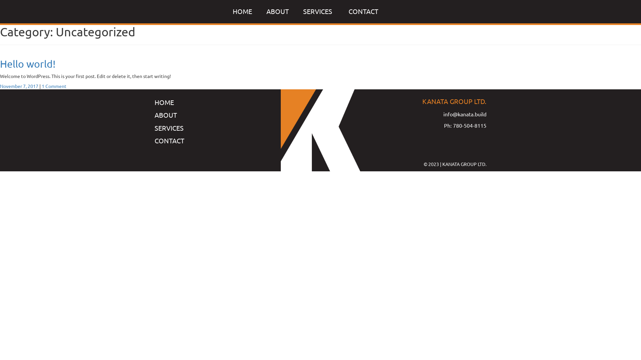  What do you see at coordinates (363, 11) in the screenshot?
I see `CONTACT` at bounding box center [363, 11].